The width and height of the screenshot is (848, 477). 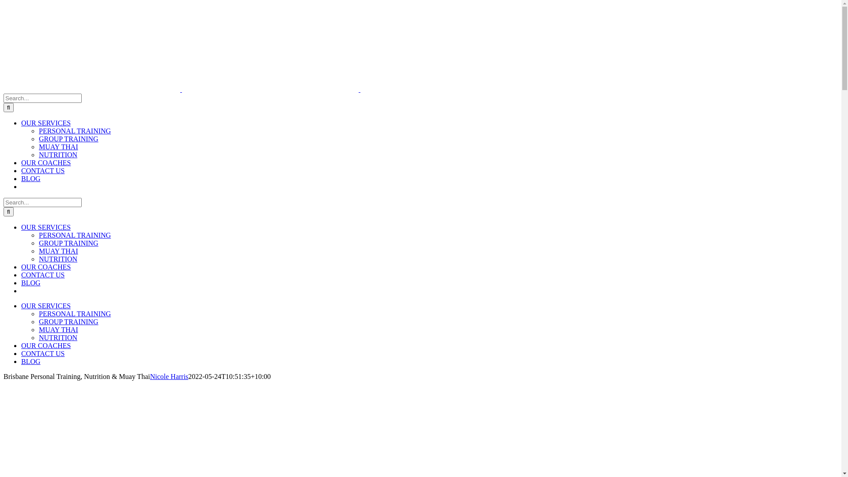 What do you see at coordinates (46, 345) in the screenshot?
I see `OUR COACHES` at bounding box center [46, 345].